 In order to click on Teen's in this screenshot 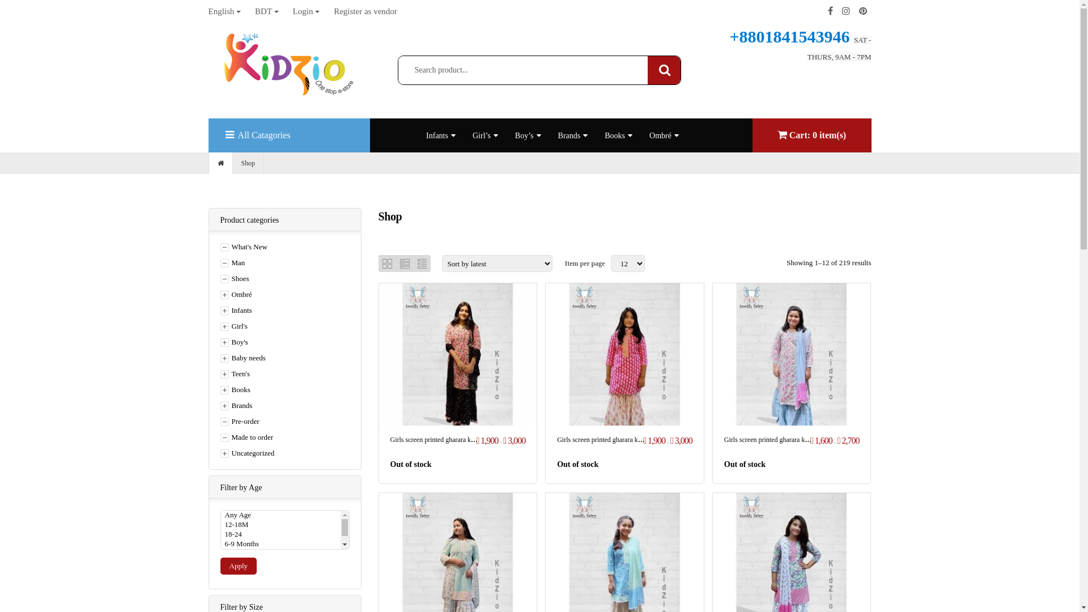, I will do `click(235, 374)`.